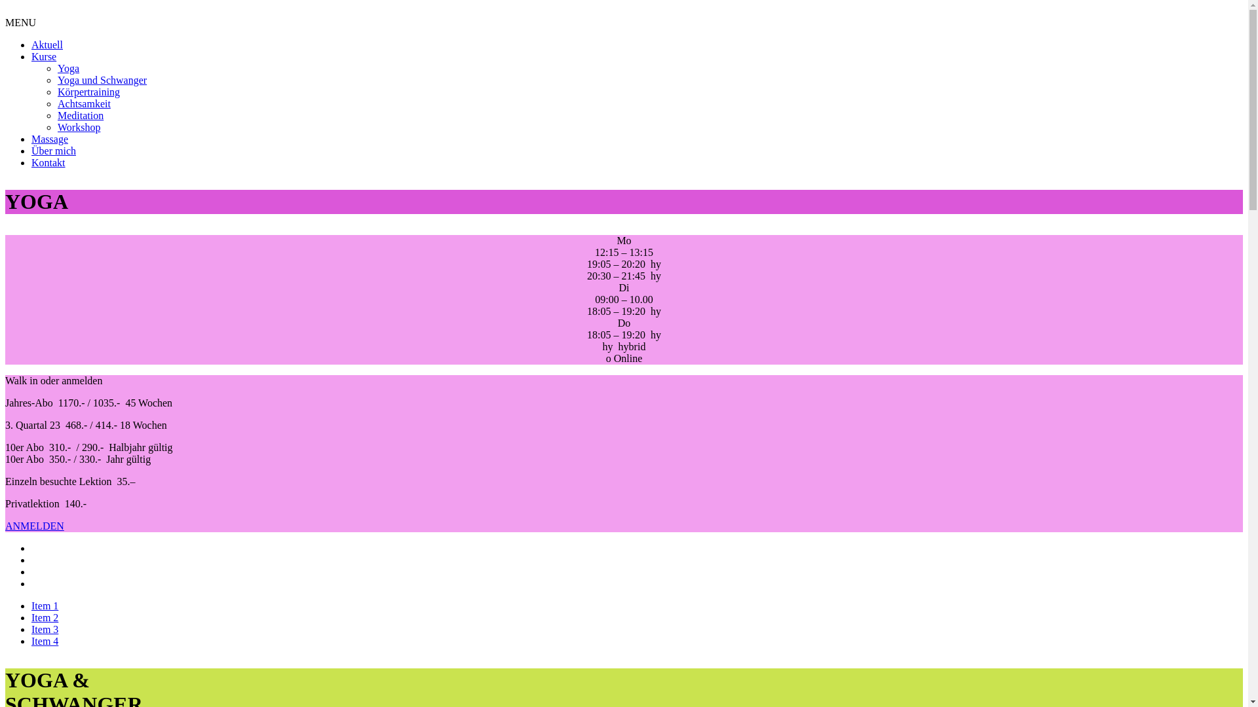 This screenshot has width=1258, height=707. Describe the element at coordinates (45, 642) in the screenshot. I see `Item 4` at that location.